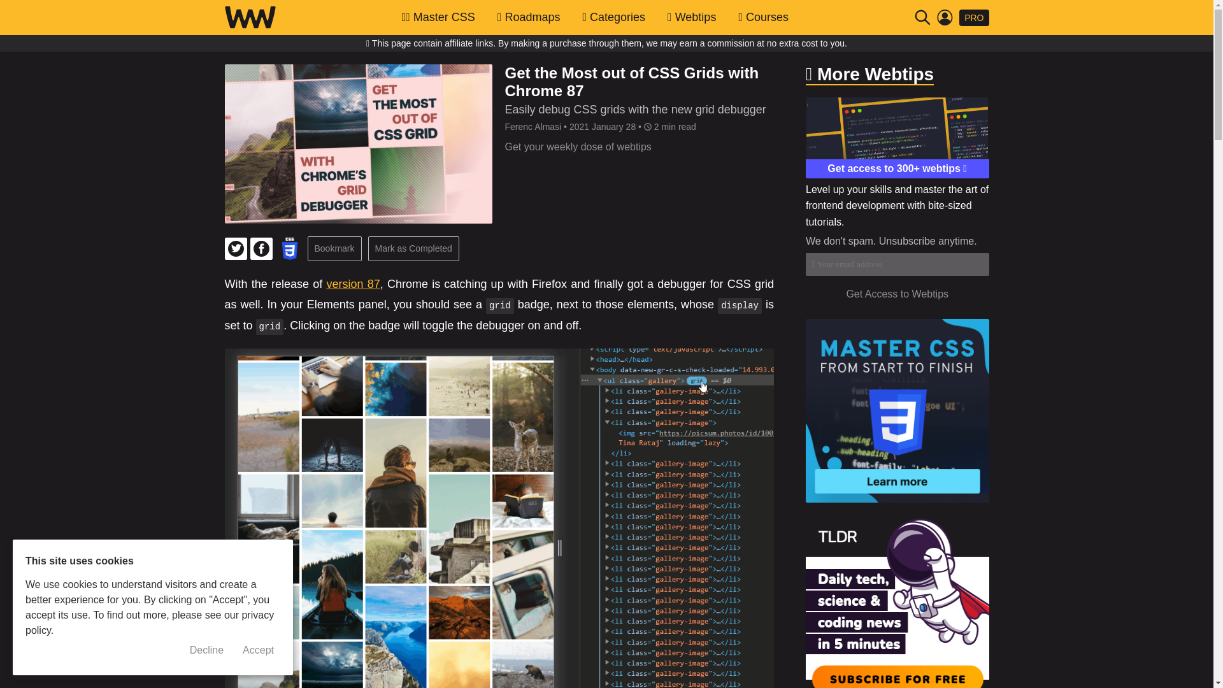  I want to click on Mark as Completed, so click(413, 248).